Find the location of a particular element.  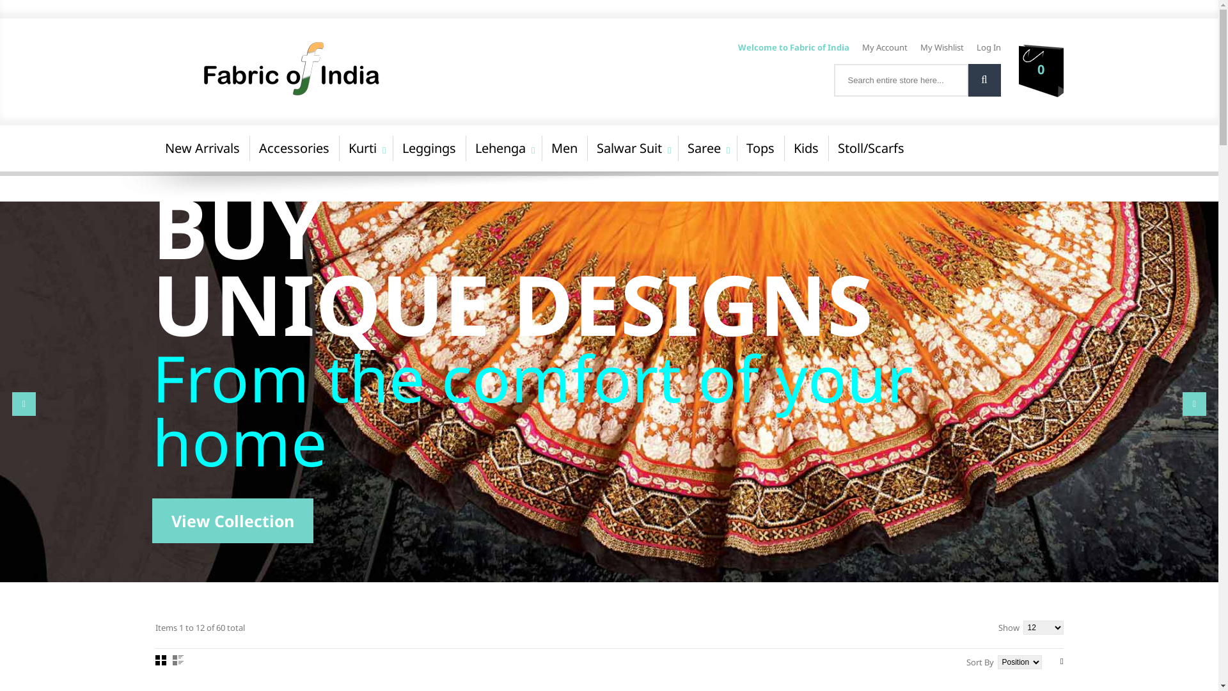

Kids is located at coordinates (806, 148).